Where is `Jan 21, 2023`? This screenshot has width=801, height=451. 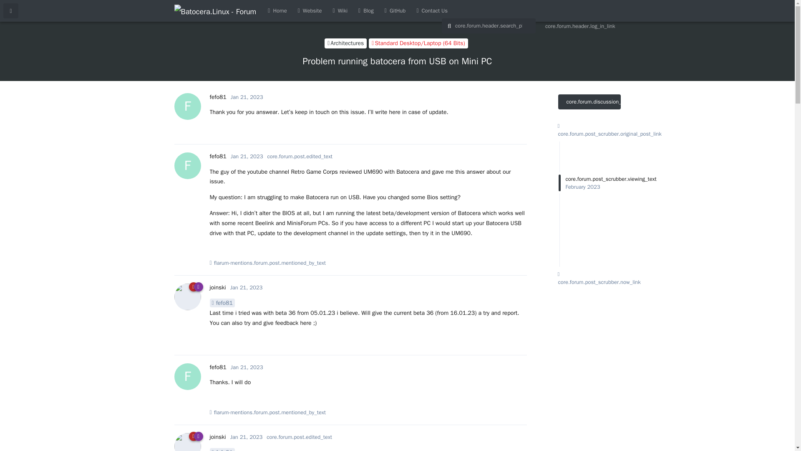
Jan 21, 2023 is located at coordinates (395, 11).